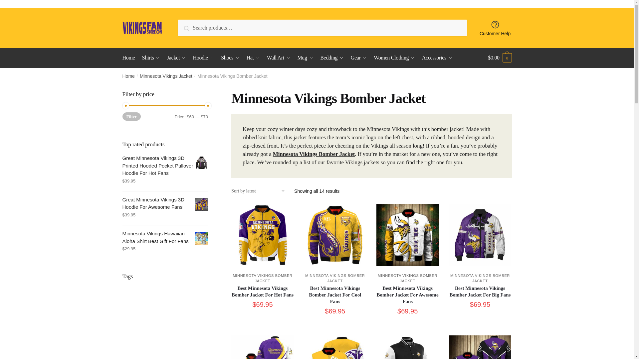 The height and width of the screenshot is (359, 639). I want to click on Jacket, so click(176, 58).